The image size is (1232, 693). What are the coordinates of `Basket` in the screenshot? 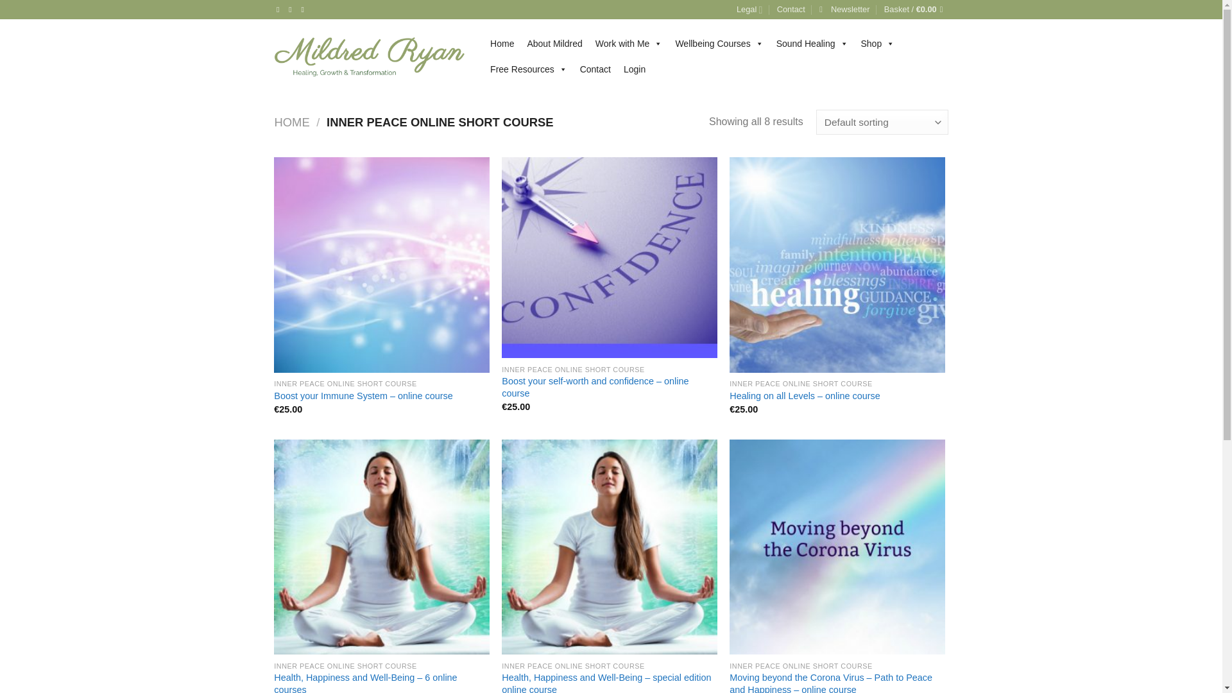 It's located at (916, 10).